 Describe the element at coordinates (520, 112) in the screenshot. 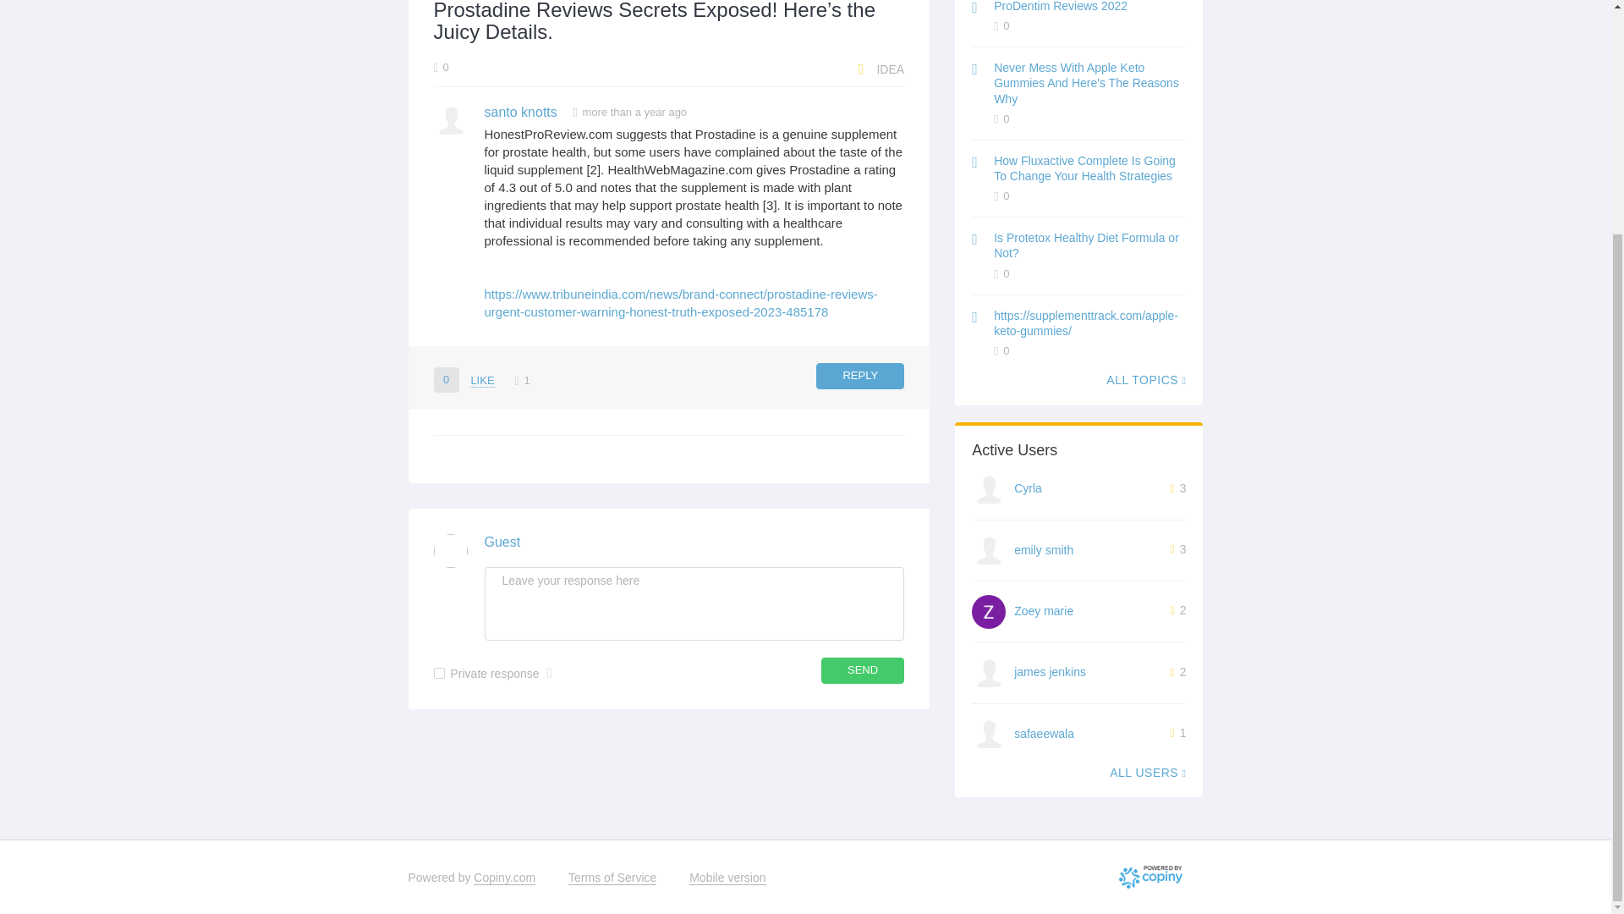

I see `santo knotts` at that location.